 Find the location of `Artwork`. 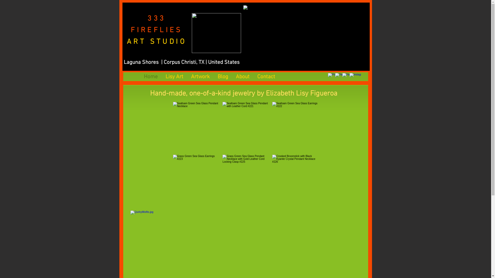

Artwork is located at coordinates (201, 76).